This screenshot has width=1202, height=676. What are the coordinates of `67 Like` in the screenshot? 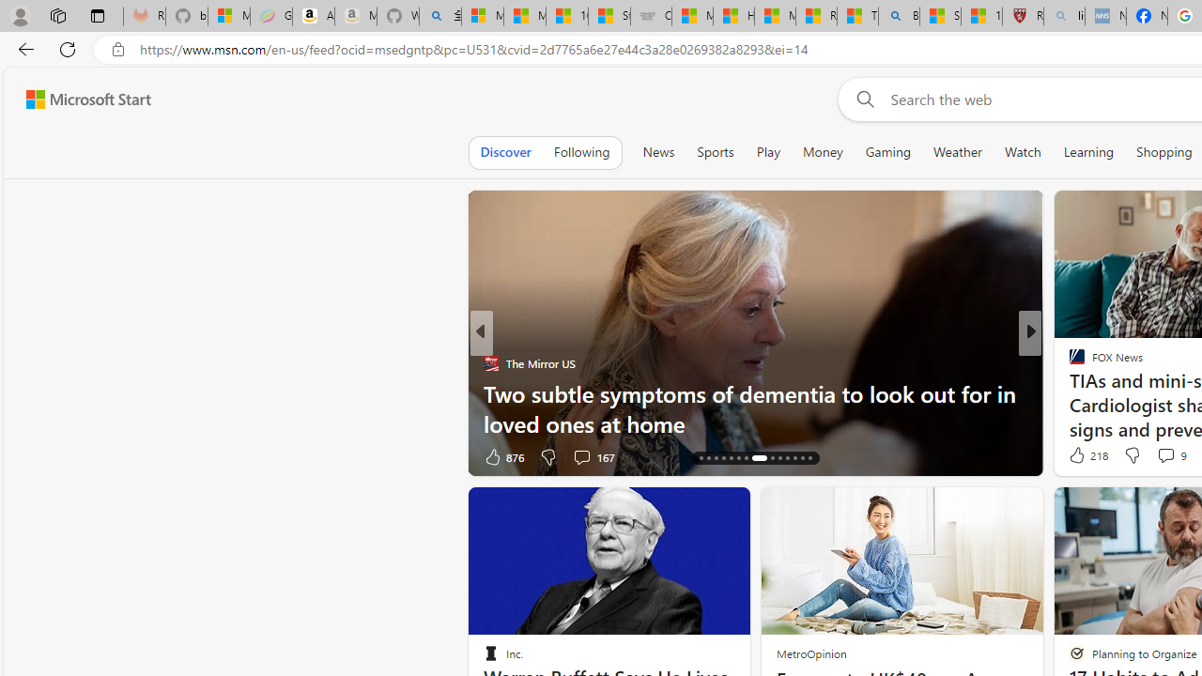 It's located at (1079, 456).